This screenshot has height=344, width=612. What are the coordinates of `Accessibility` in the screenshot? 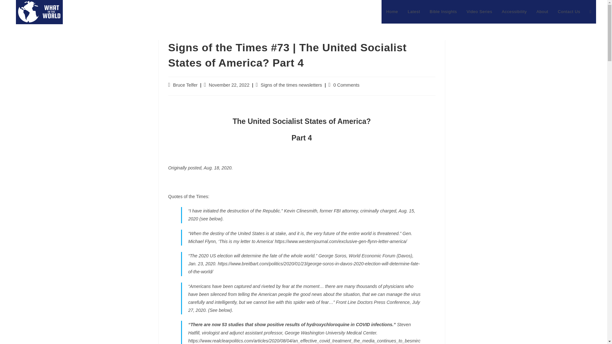 It's located at (514, 12).